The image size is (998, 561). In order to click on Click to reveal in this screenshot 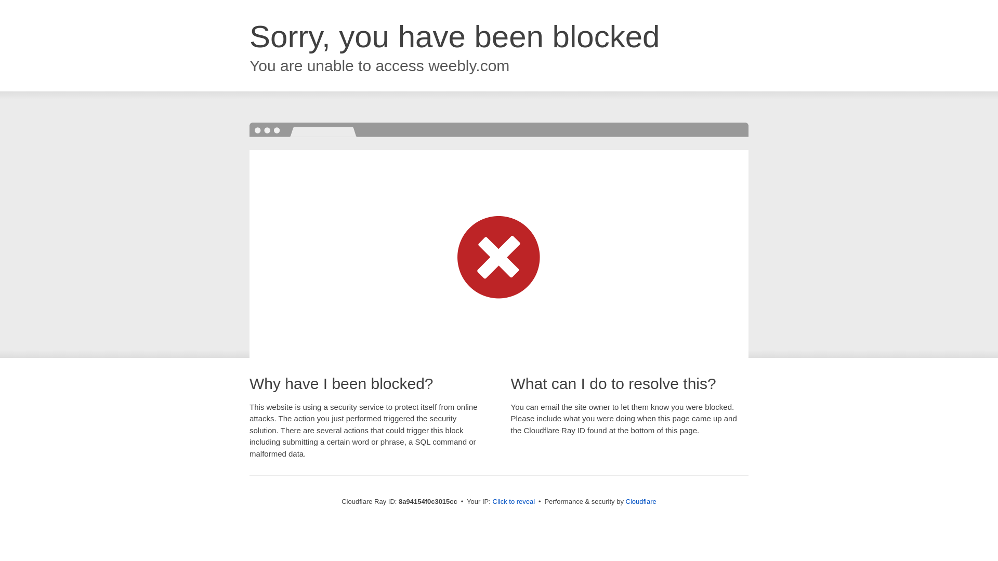, I will do `click(514, 502)`.